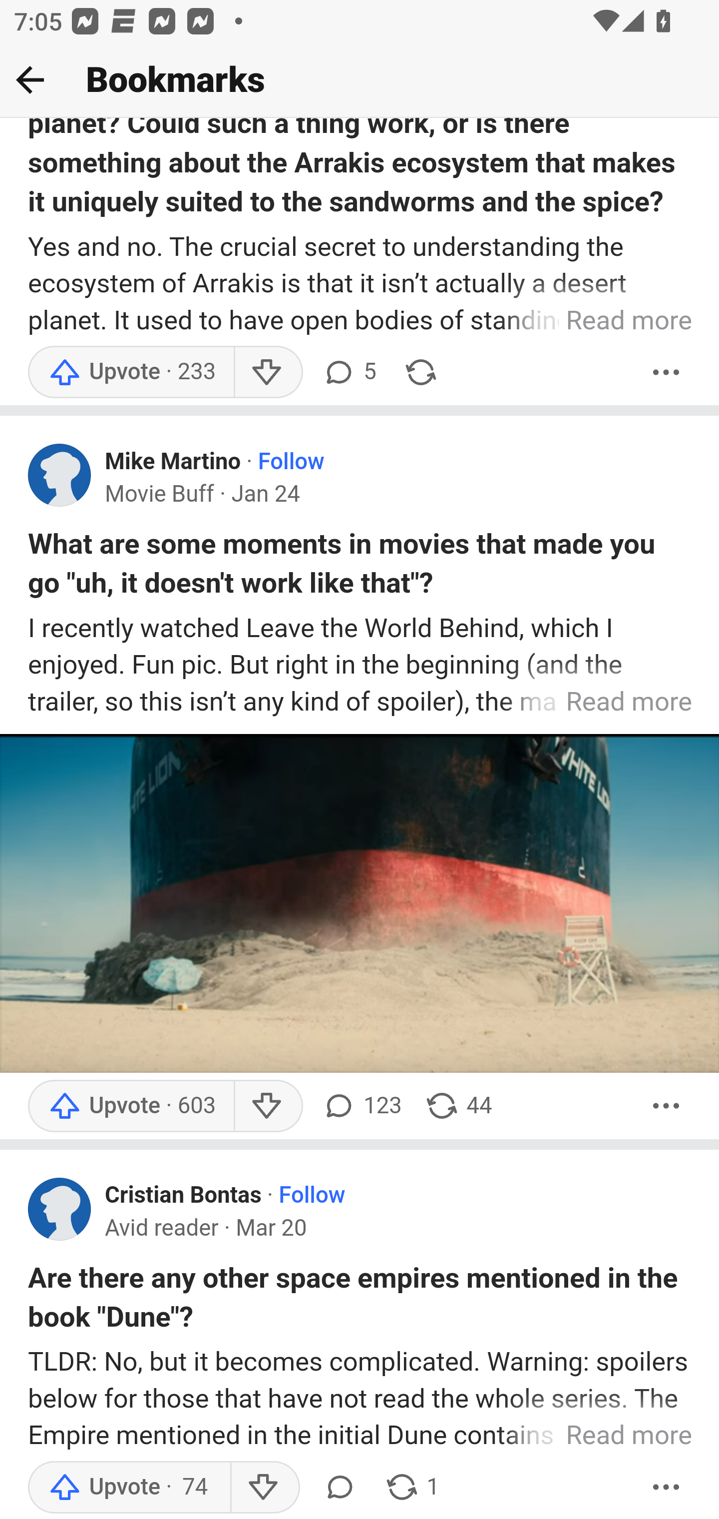  Describe the element at coordinates (131, 374) in the screenshot. I see `Upvote` at that location.